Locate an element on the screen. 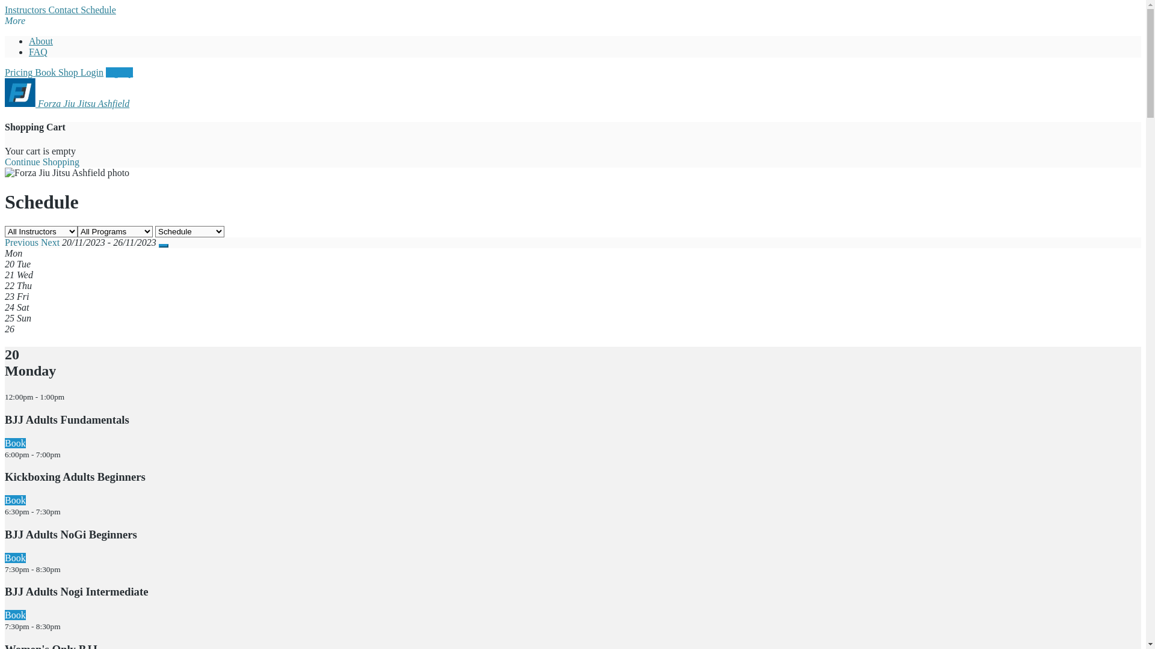 This screenshot has height=649, width=1155. Date picker is located at coordinates (164, 246).